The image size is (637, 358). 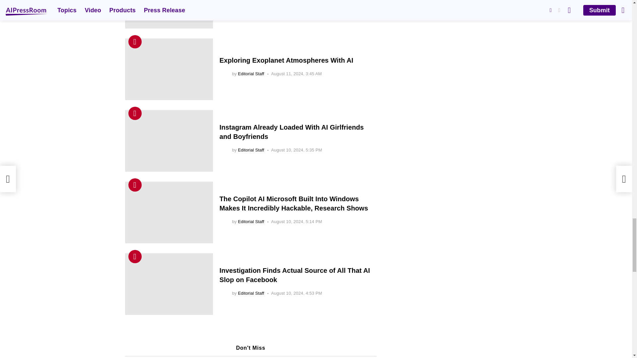 What do you see at coordinates (169, 69) in the screenshot?
I see `Exploring Exoplanet Atmospheres With AI` at bounding box center [169, 69].